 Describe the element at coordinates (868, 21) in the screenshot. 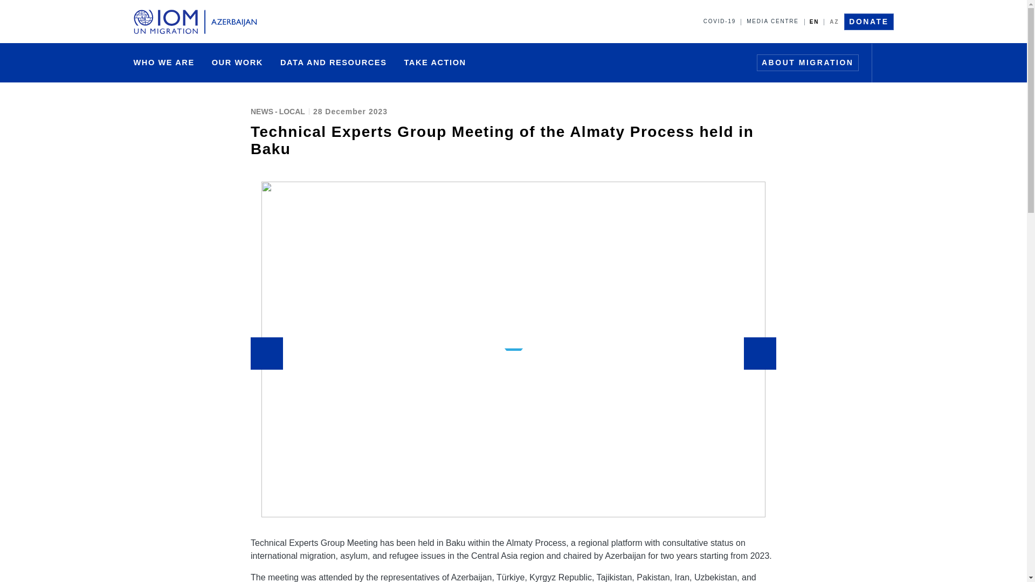

I see `DONATE` at that location.